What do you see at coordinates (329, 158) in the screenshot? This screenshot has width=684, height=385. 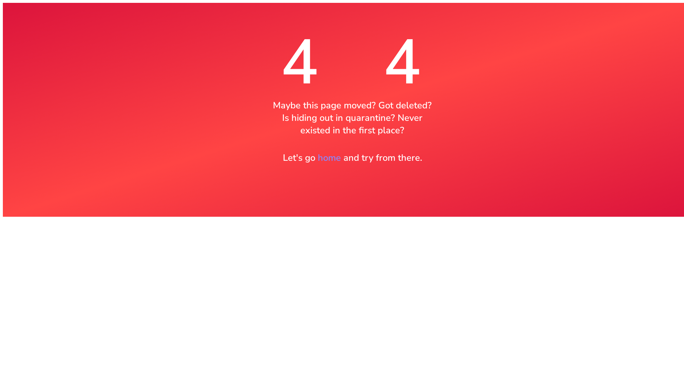 I see `home` at bounding box center [329, 158].